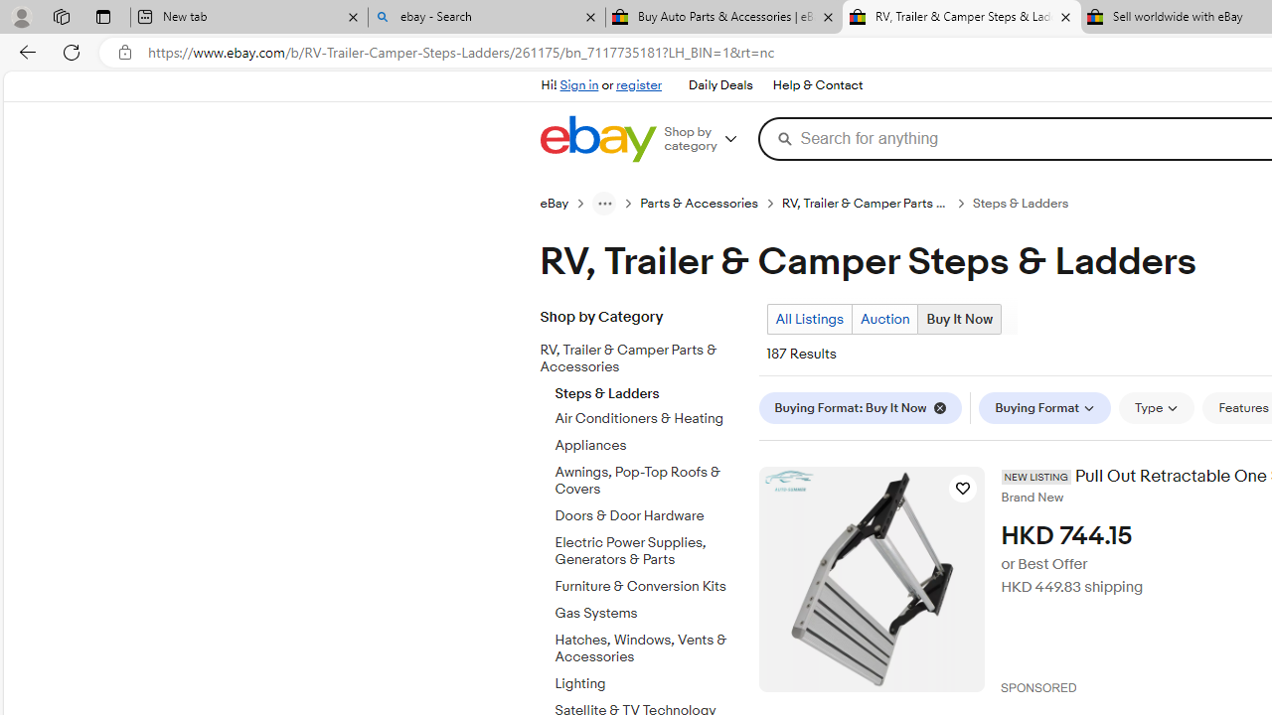  What do you see at coordinates (700, 204) in the screenshot?
I see `Parts & Accessories` at bounding box center [700, 204].